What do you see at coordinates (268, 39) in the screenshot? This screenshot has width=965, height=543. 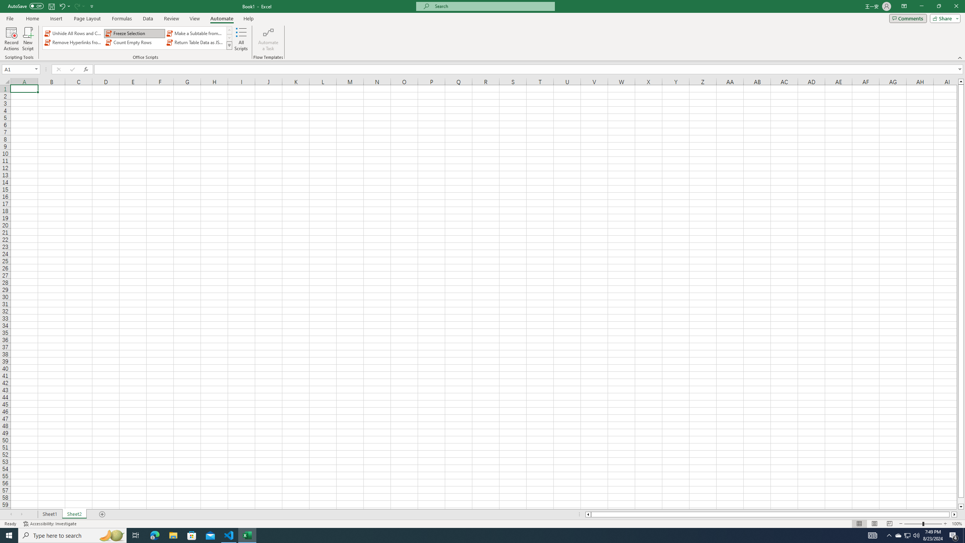 I see `Automate a Task` at bounding box center [268, 39].